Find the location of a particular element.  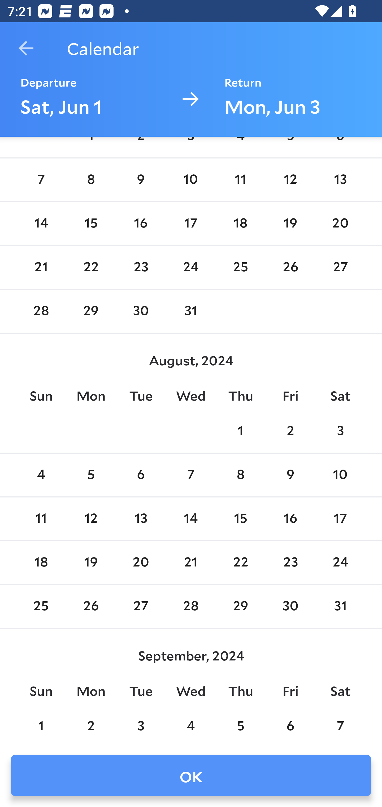

6 is located at coordinates (141, 475).